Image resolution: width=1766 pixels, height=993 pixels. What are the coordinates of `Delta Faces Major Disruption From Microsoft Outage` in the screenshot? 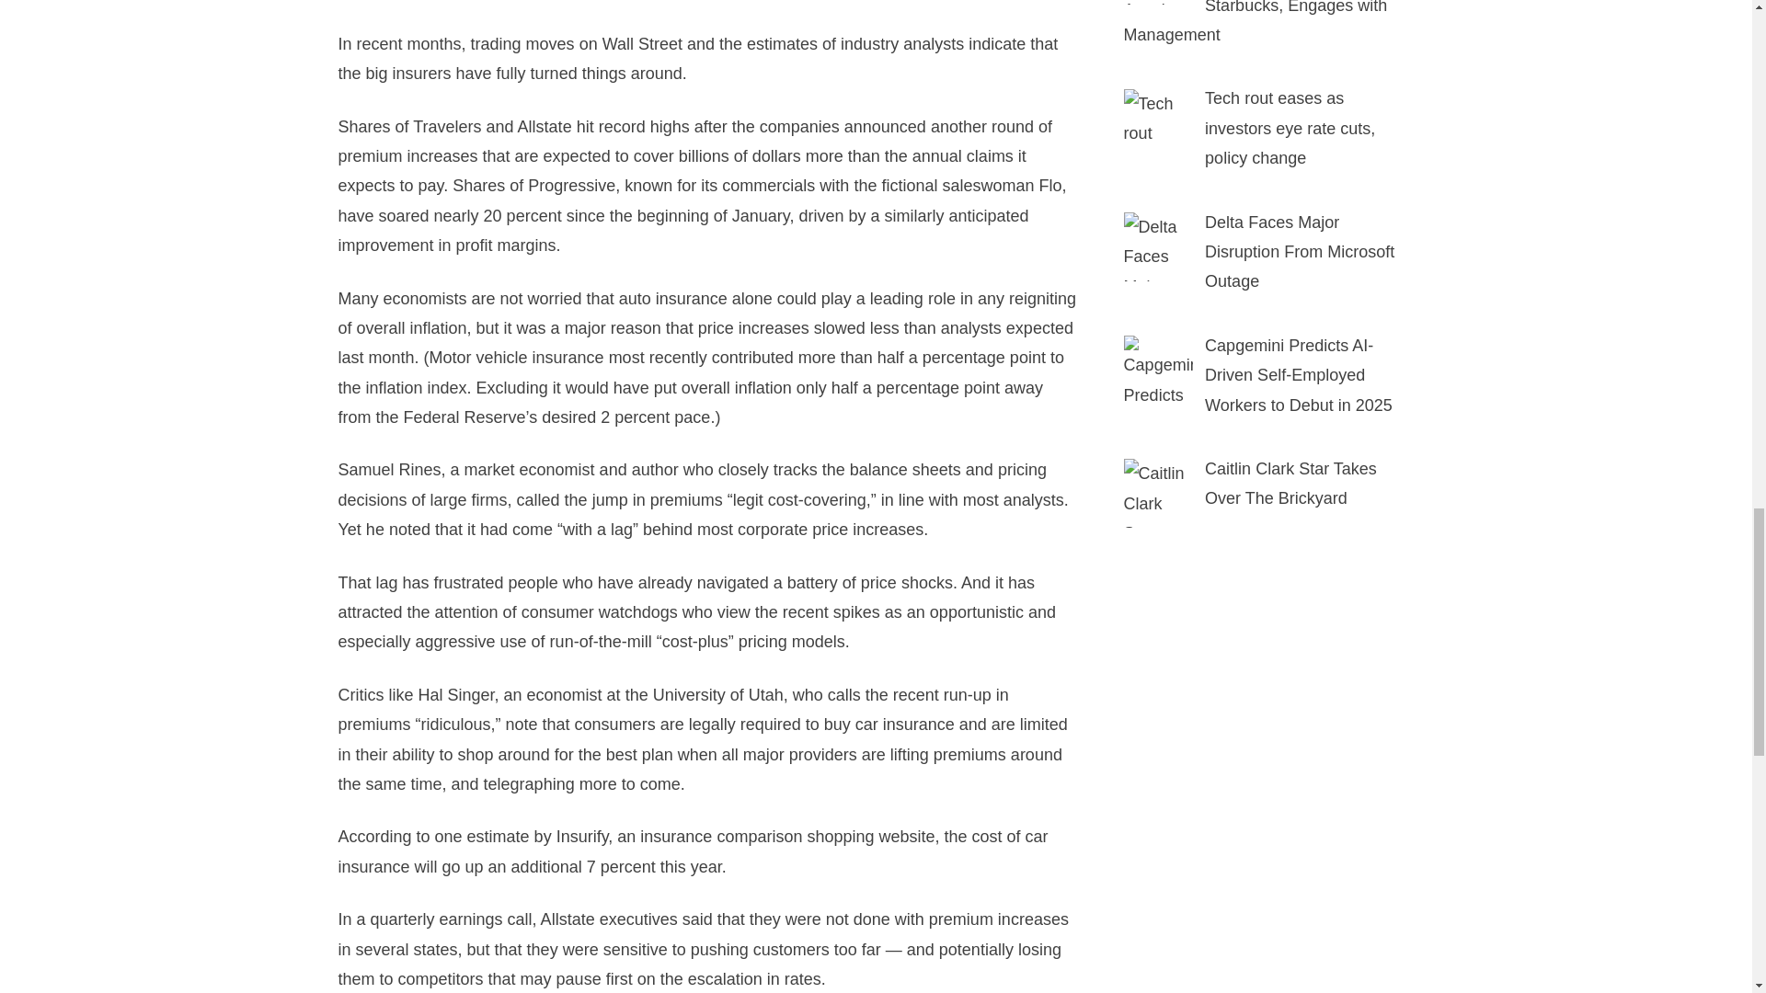 It's located at (1158, 246).